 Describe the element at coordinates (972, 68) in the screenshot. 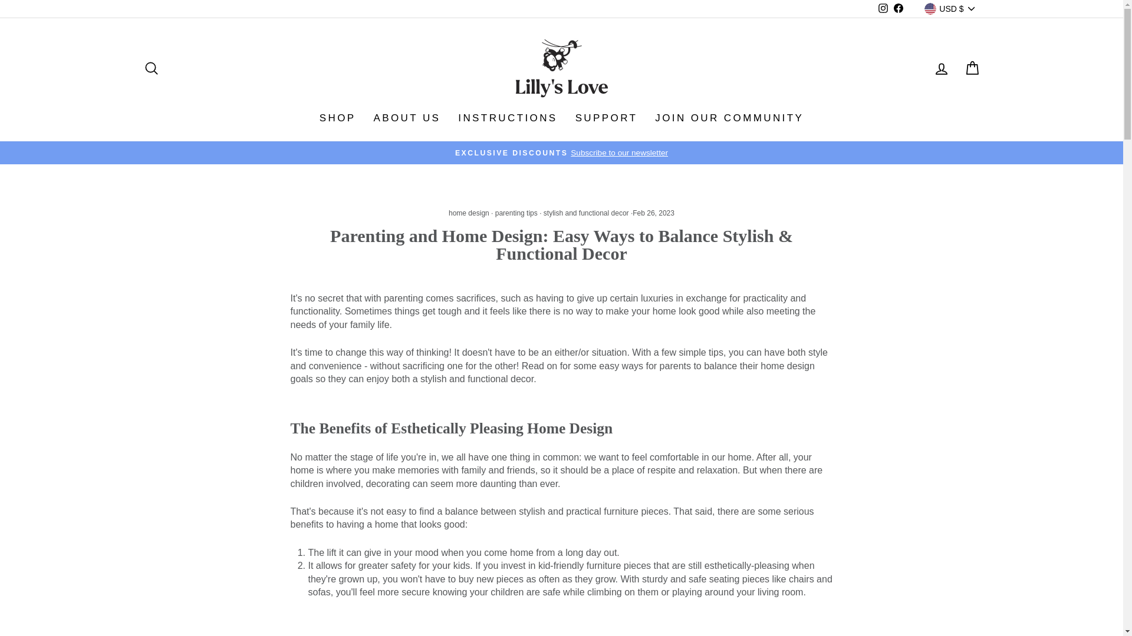

I see `CART` at that location.